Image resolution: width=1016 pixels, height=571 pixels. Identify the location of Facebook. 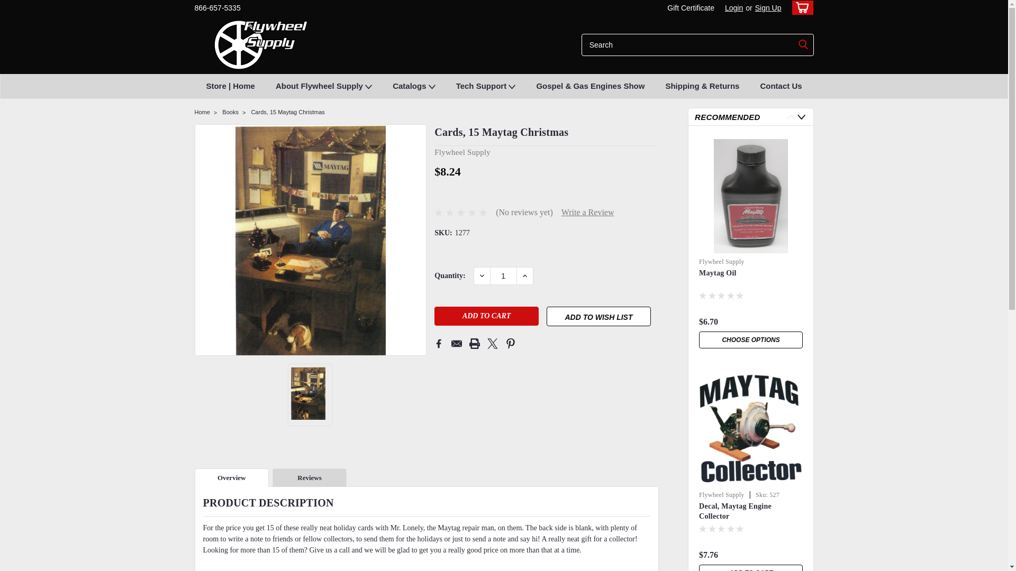
(439, 344).